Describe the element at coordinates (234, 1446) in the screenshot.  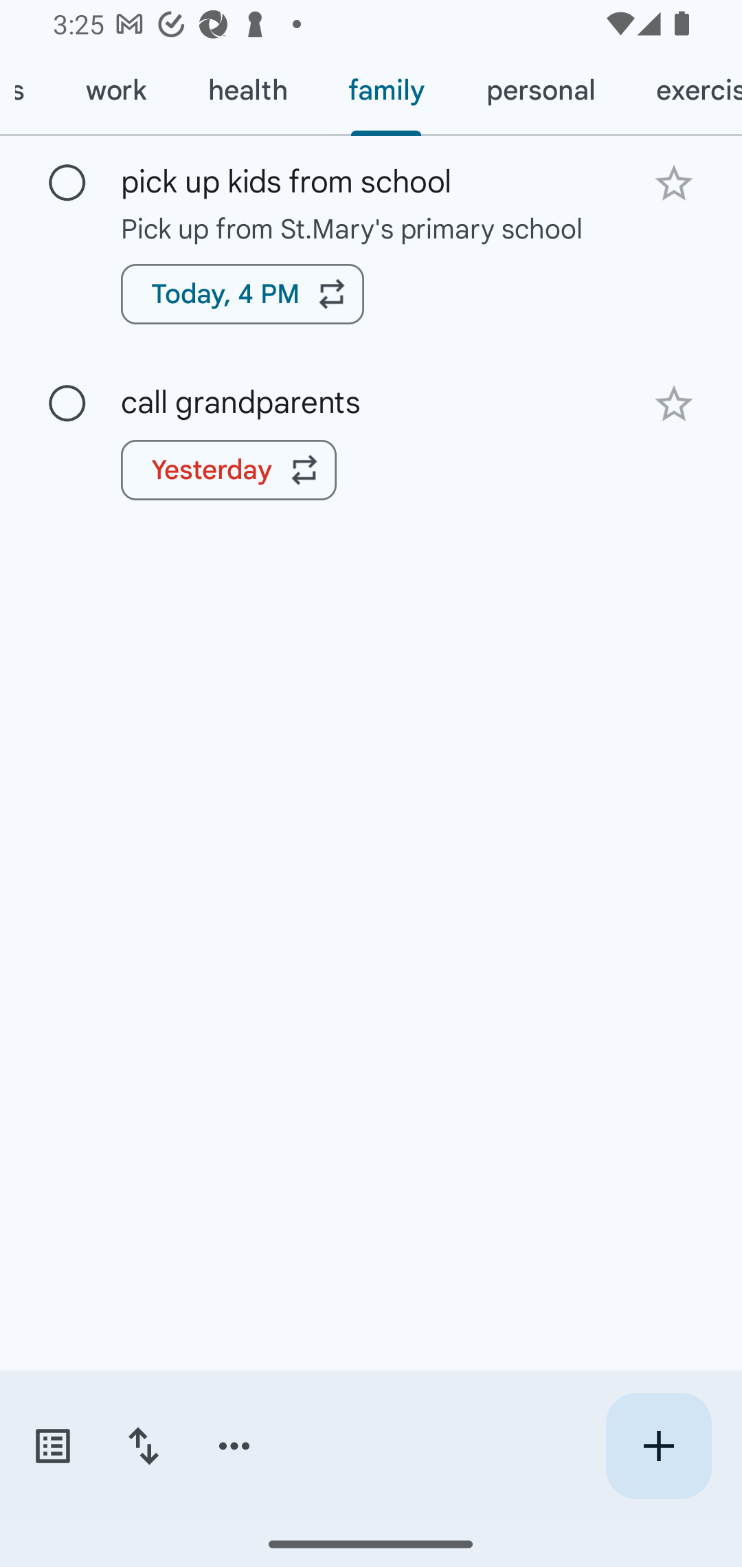
I see `More options` at that location.